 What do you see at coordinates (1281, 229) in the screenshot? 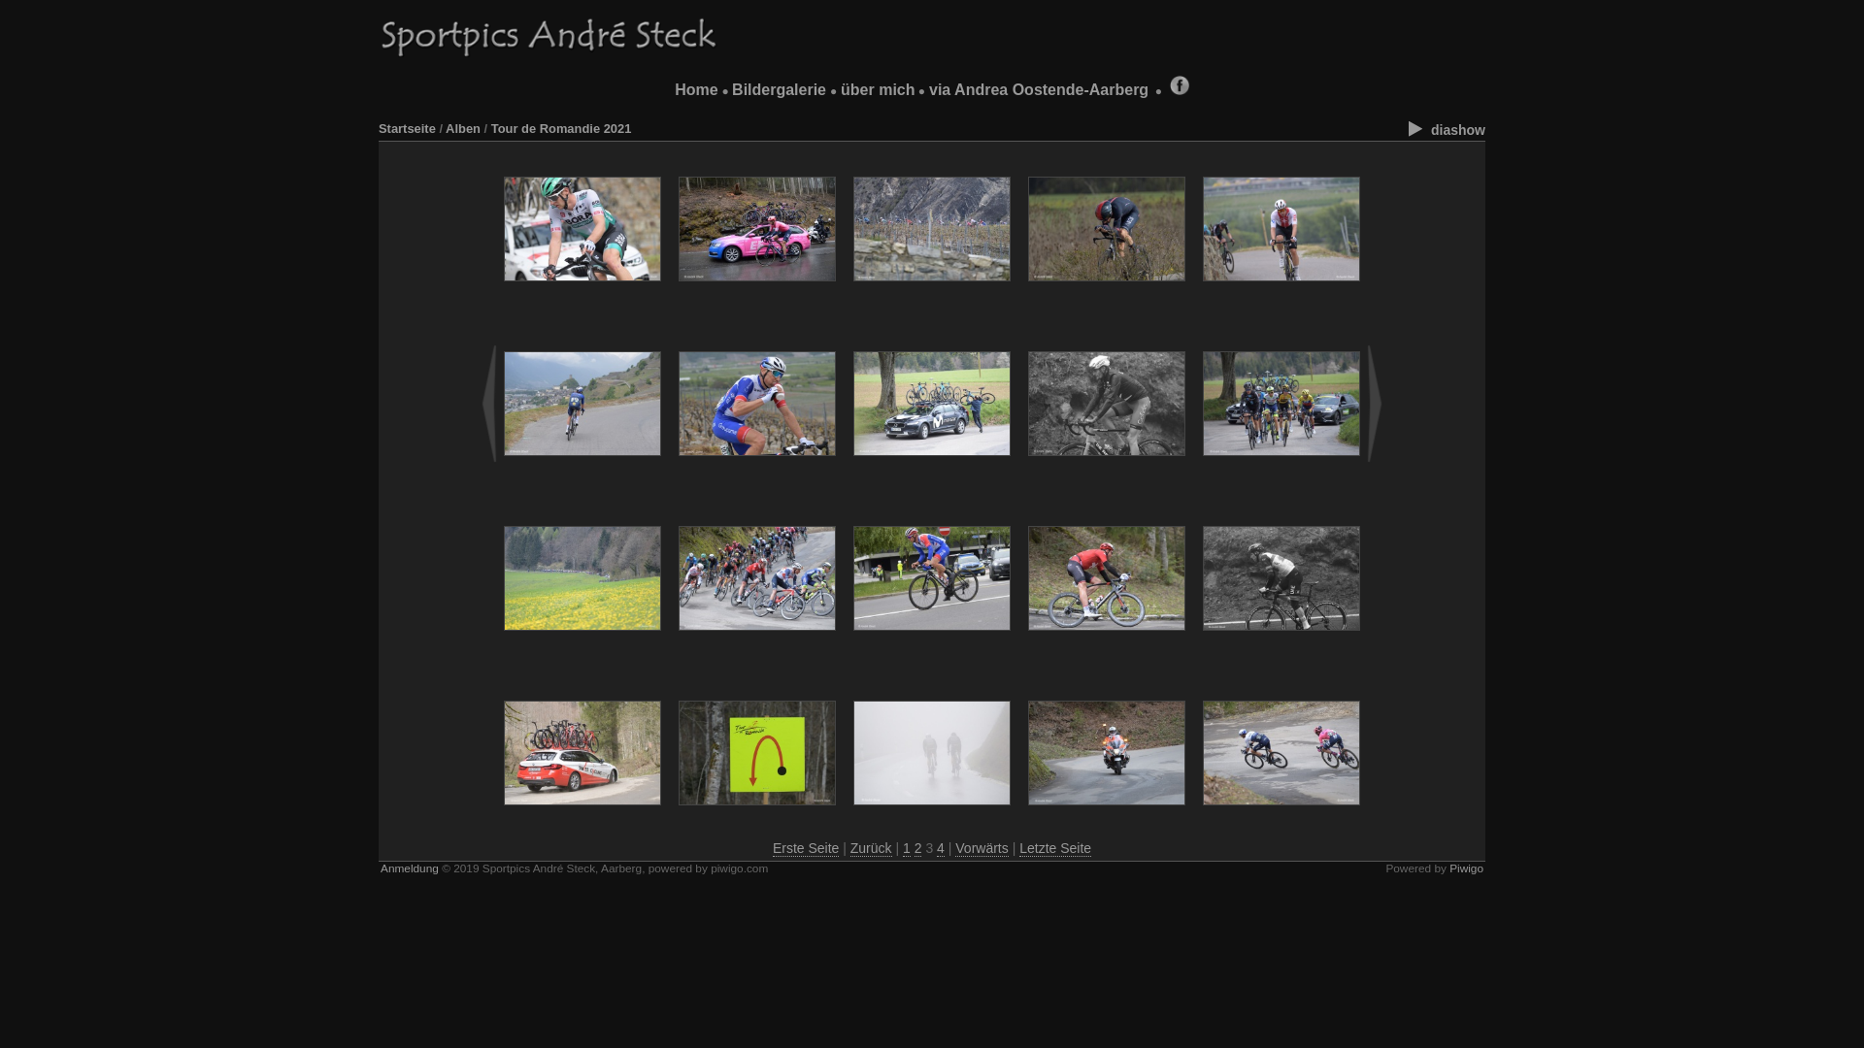
I see `DSC 6810 00006` at bounding box center [1281, 229].